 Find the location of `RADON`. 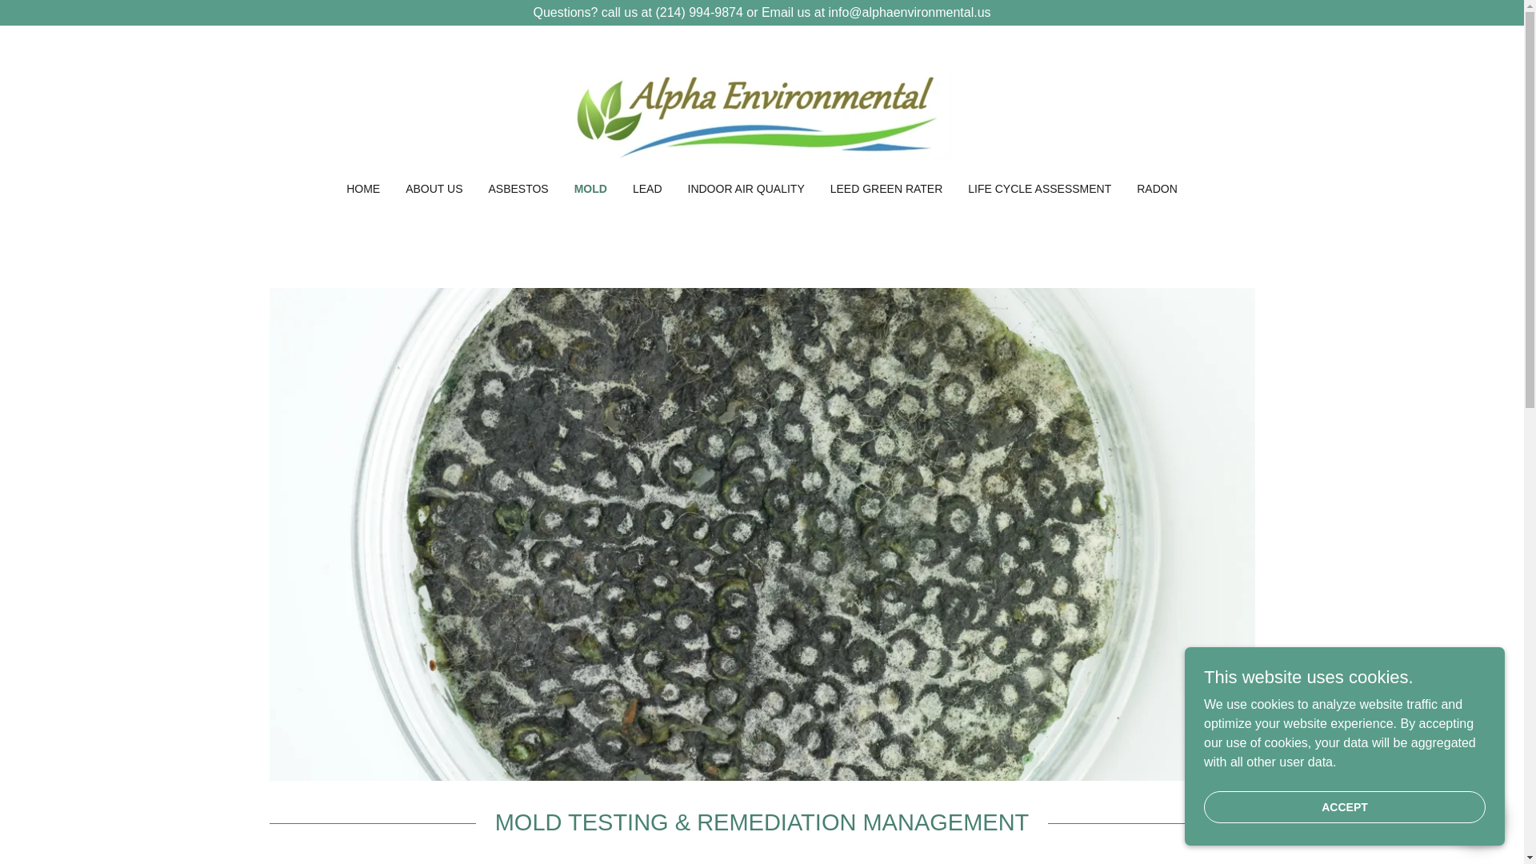

RADON is located at coordinates (1157, 189).